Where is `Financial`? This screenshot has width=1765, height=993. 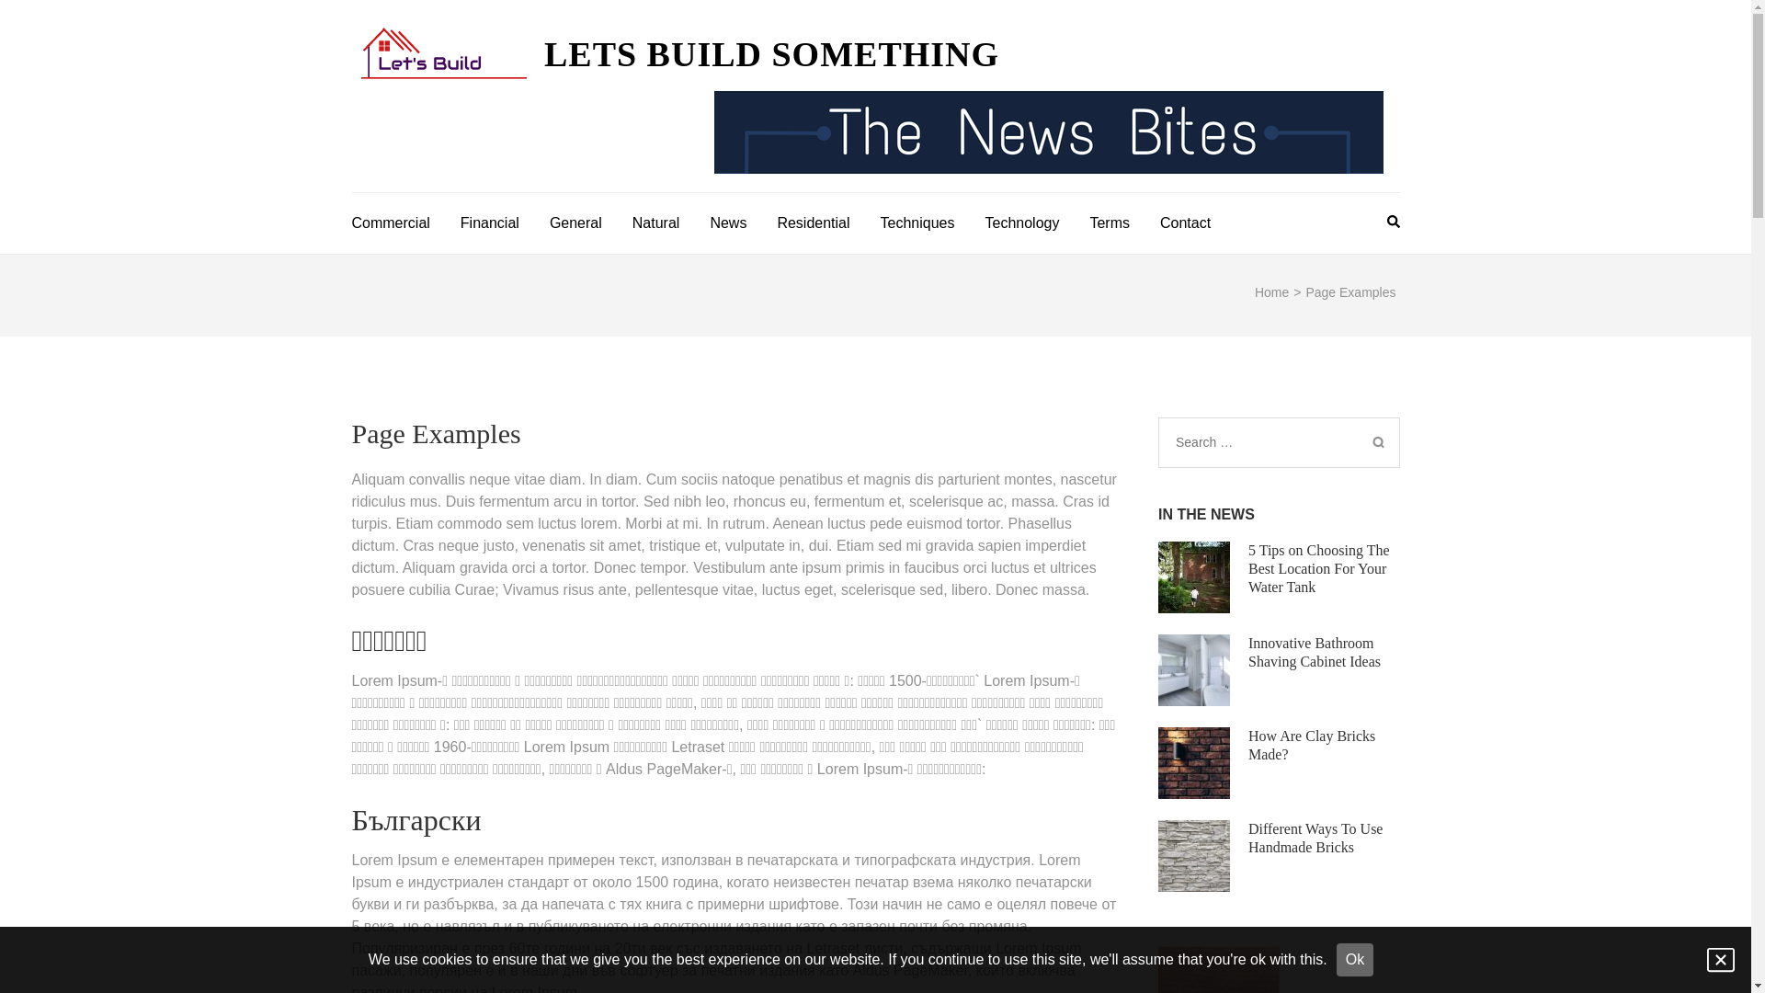
Financial is located at coordinates (490, 221).